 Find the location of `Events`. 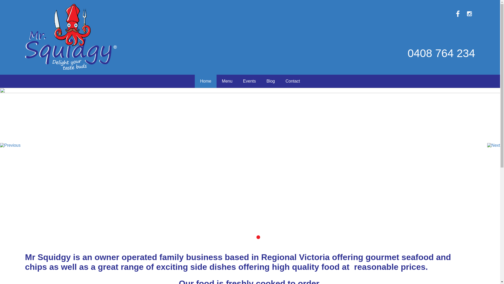

Events is located at coordinates (249, 81).